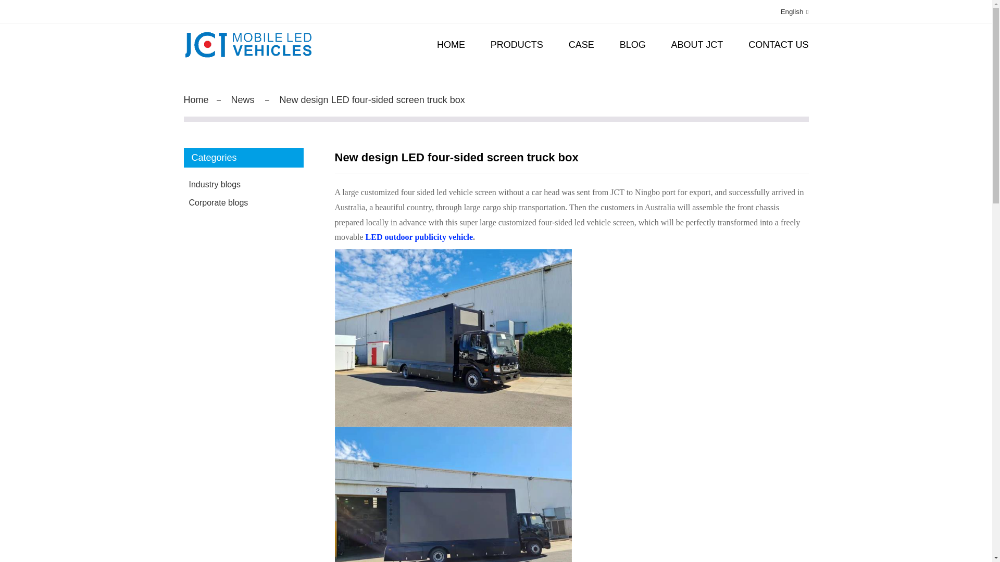 The width and height of the screenshot is (1000, 562). Describe the element at coordinates (697, 45) in the screenshot. I see `ABOUT JCT` at that location.